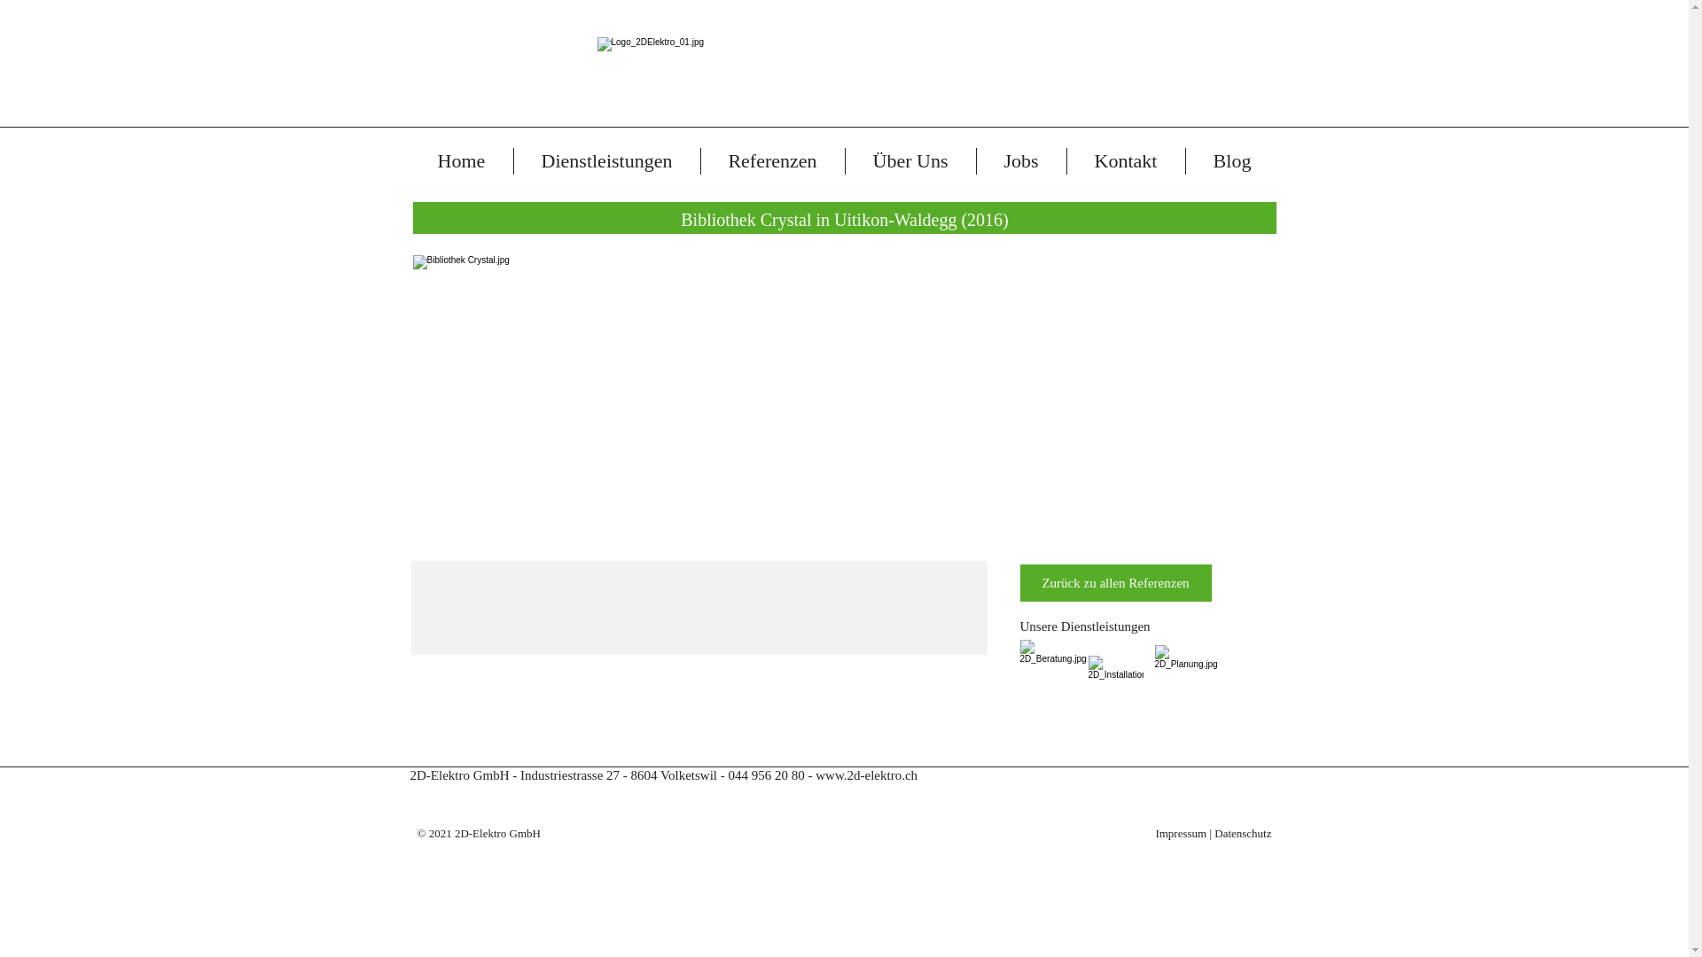  What do you see at coordinates (1126, 161) in the screenshot?
I see `Kontakt` at bounding box center [1126, 161].